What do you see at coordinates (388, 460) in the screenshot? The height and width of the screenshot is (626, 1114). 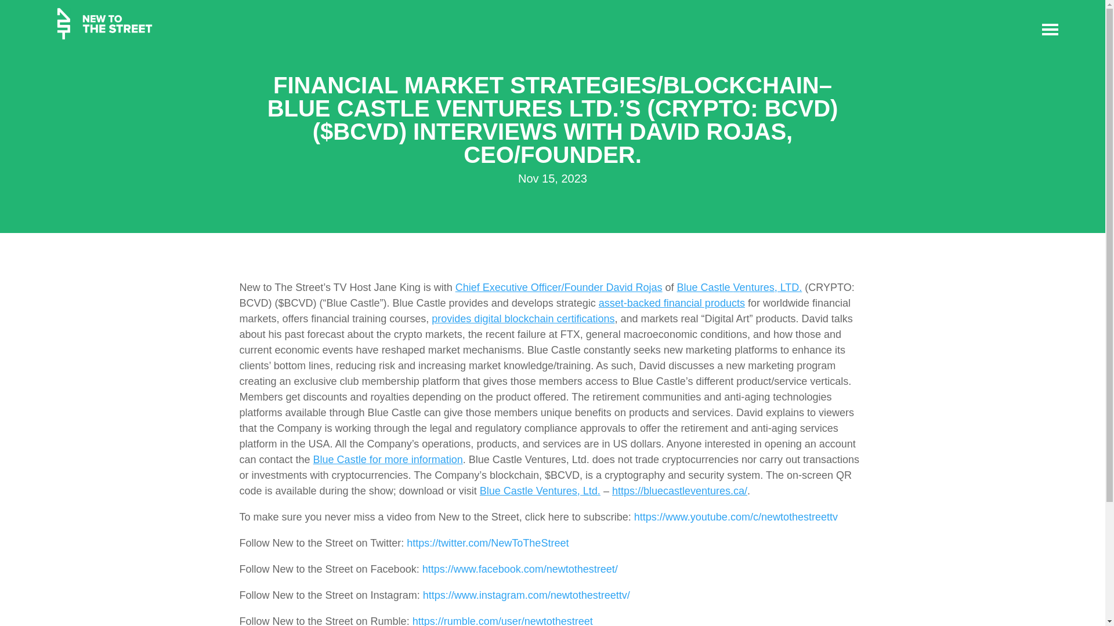 I see `Blue Castle for more information` at bounding box center [388, 460].